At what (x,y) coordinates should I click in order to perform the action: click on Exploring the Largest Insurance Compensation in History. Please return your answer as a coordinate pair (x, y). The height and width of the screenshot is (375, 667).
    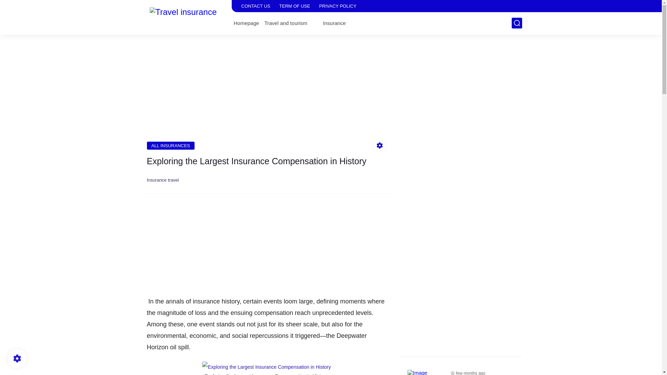
    Looking at the image, I should click on (266, 367).